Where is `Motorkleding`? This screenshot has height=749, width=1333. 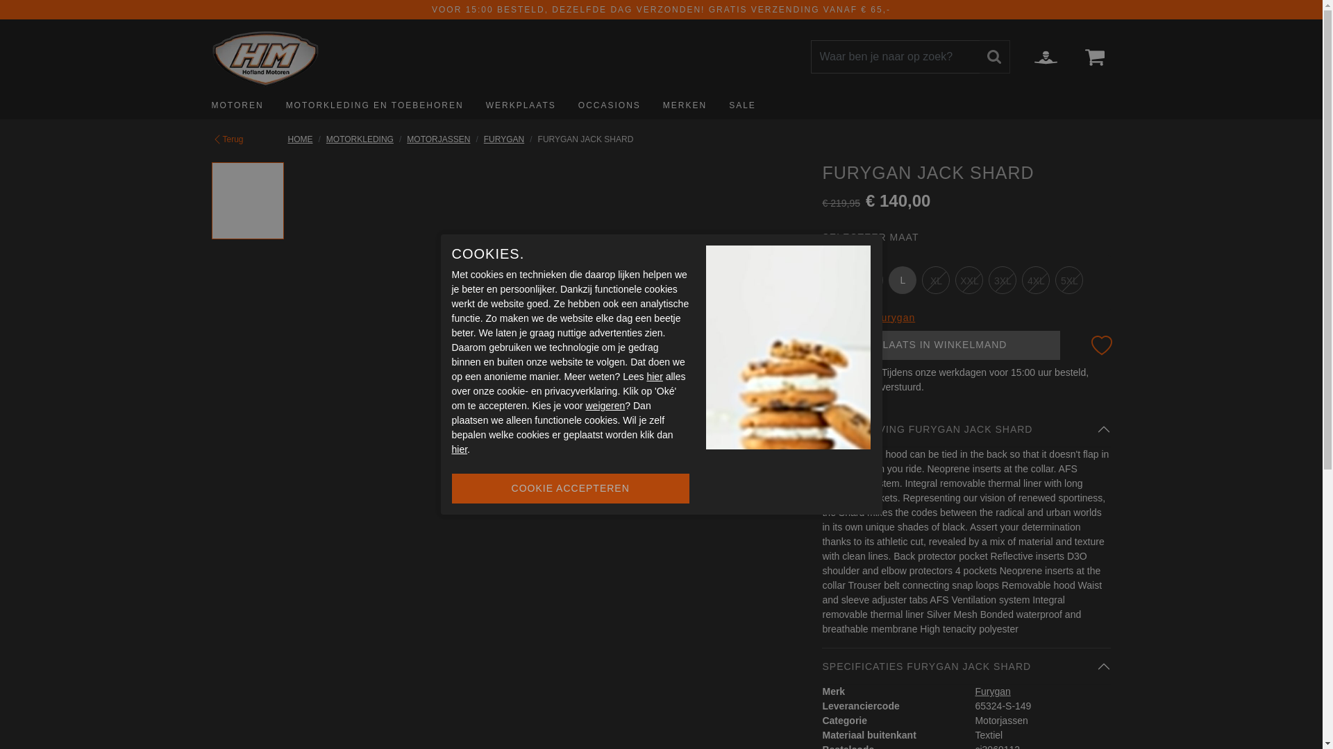 Motorkleding is located at coordinates (360, 139).